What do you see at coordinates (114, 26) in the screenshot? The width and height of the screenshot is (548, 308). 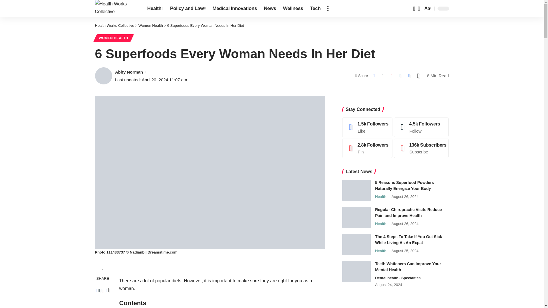 I see `Go to Health Works Collective.` at bounding box center [114, 26].